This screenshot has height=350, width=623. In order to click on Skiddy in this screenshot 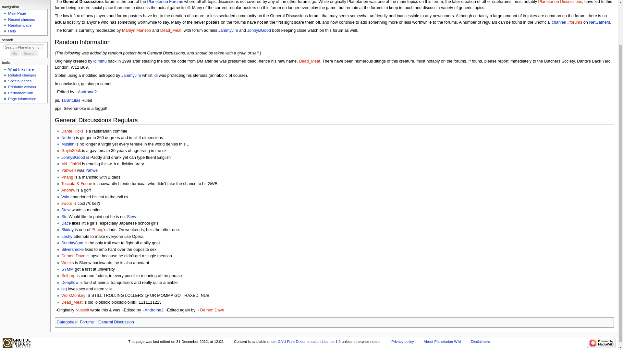, I will do `click(67, 230)`.